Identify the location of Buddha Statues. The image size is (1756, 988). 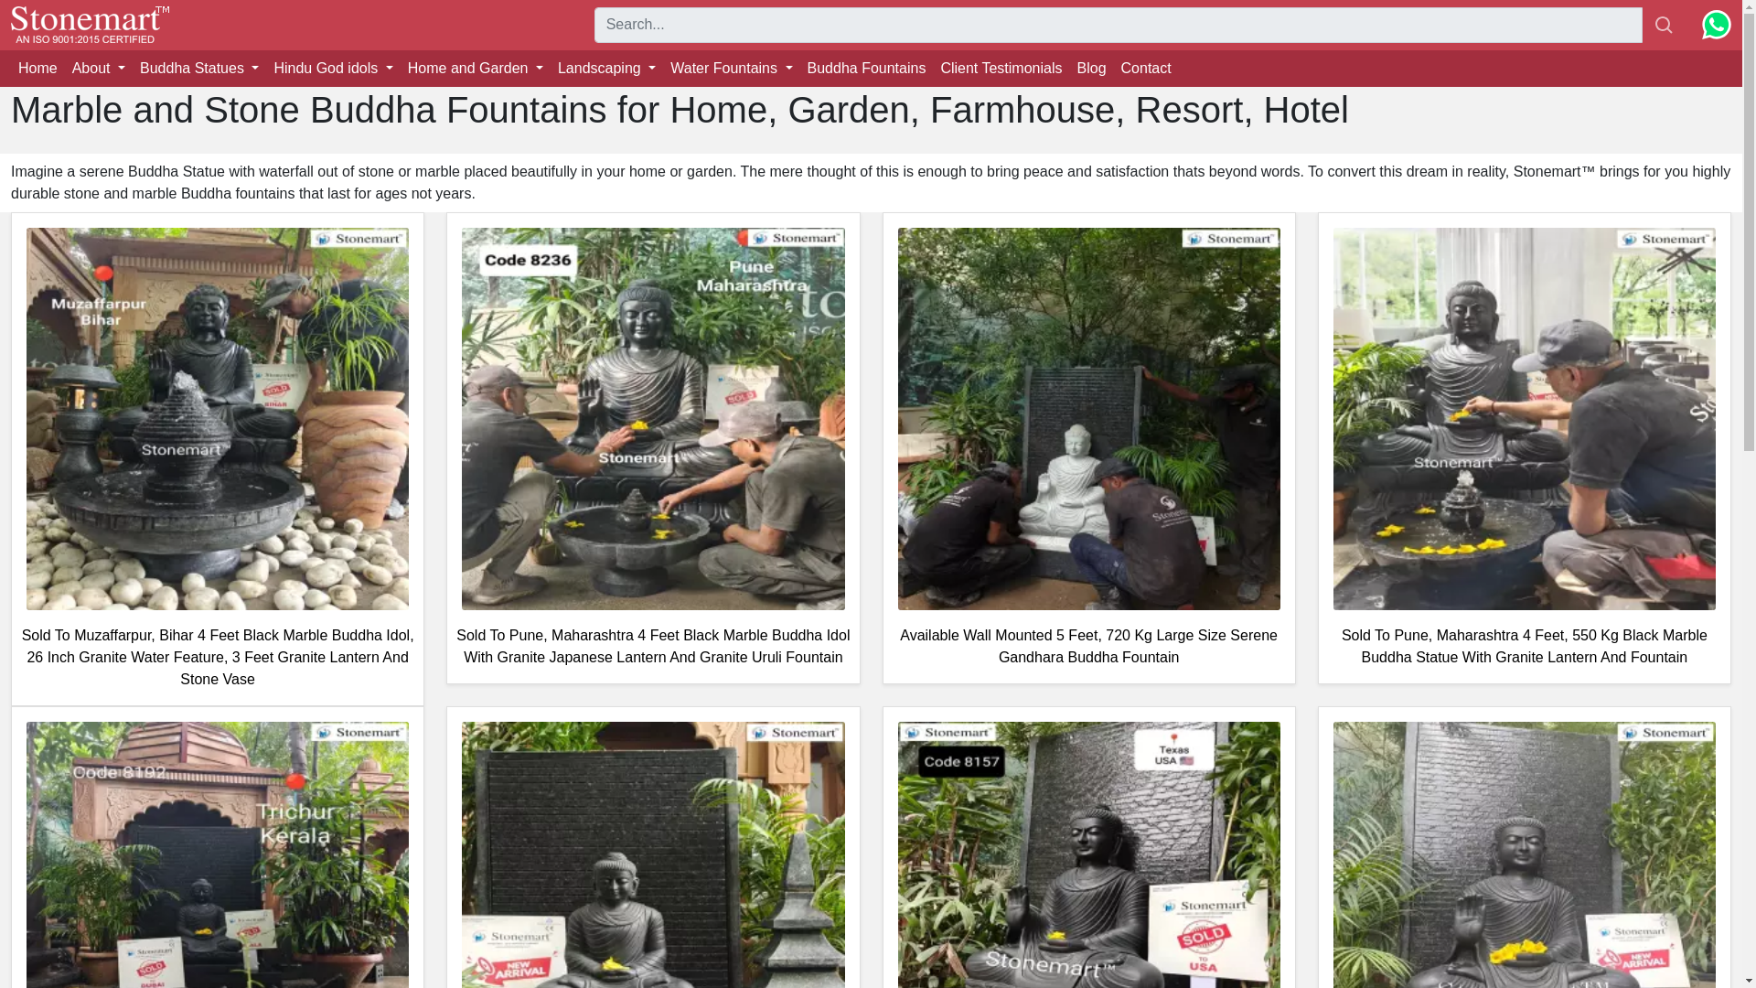
(199, 69).